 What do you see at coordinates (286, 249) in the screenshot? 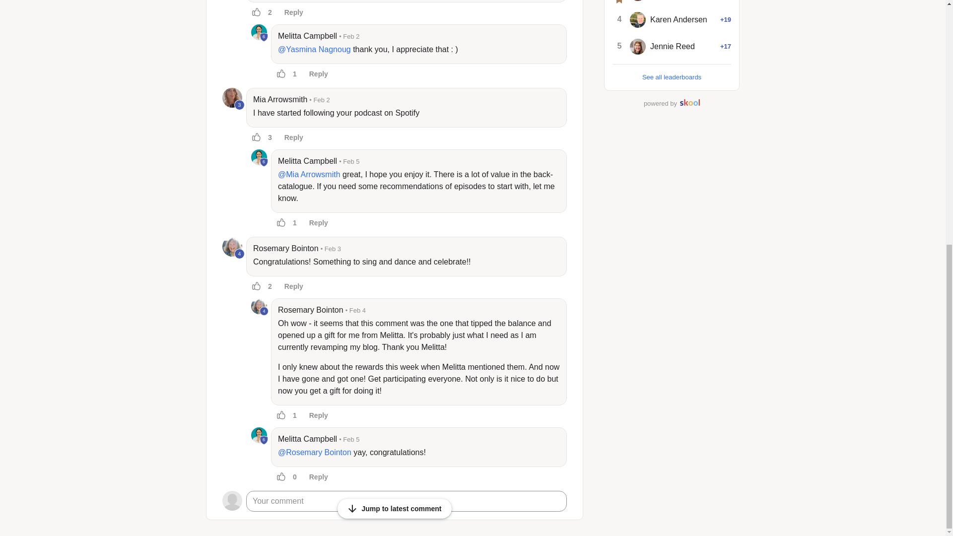
I see `Rosemary Bointon` at bounding box center [286, 249].